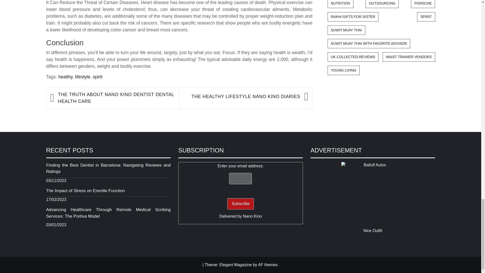  Describe the element at coordinates (240, 204) in the screenshot. I see `Subscribe` at that location.